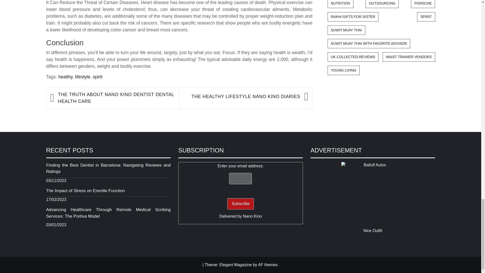  Describe the element at coordinates (240, 204) in the screenshot. I see `Subscribe` at that location.